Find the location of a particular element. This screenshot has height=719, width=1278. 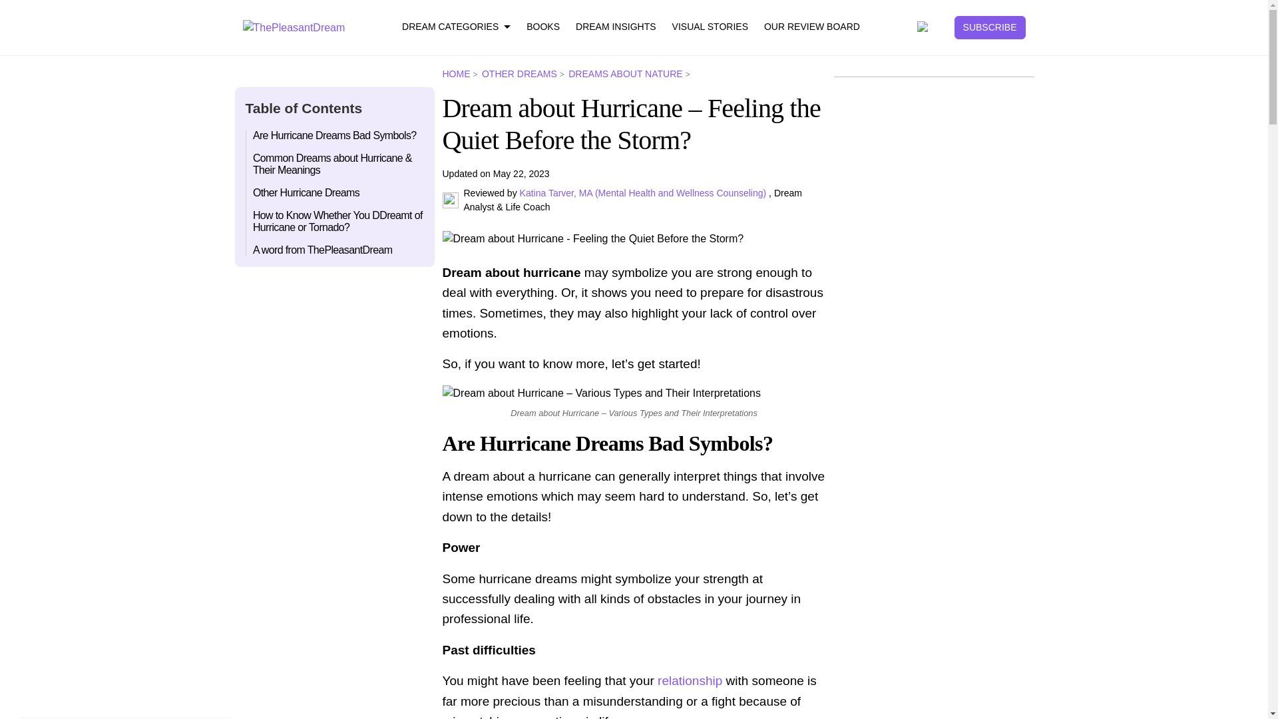

VISUAL STORIES is located at coordinates (710, 27).